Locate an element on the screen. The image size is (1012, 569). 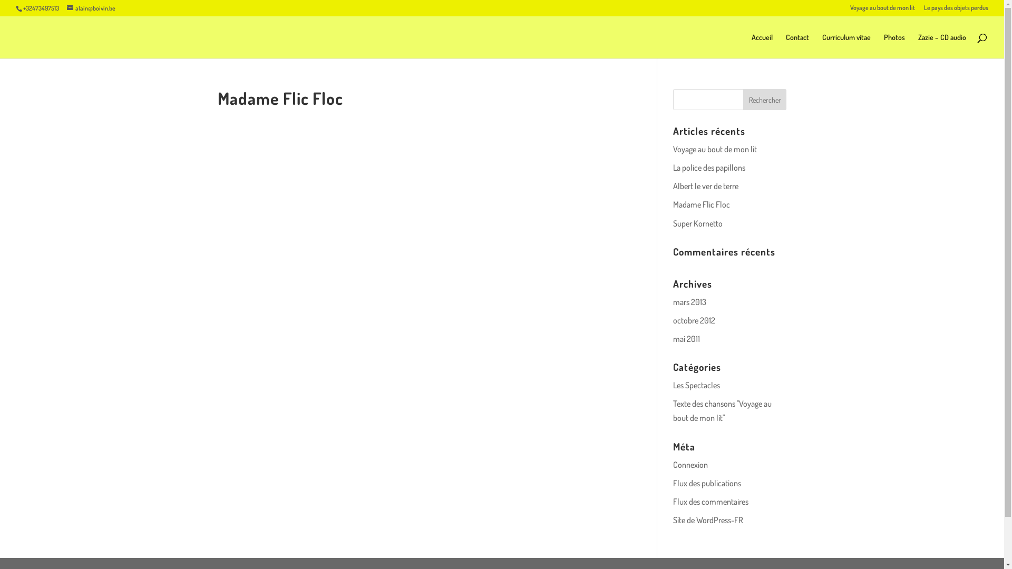
Curriculum vitae is located at coordinates (846, 46).